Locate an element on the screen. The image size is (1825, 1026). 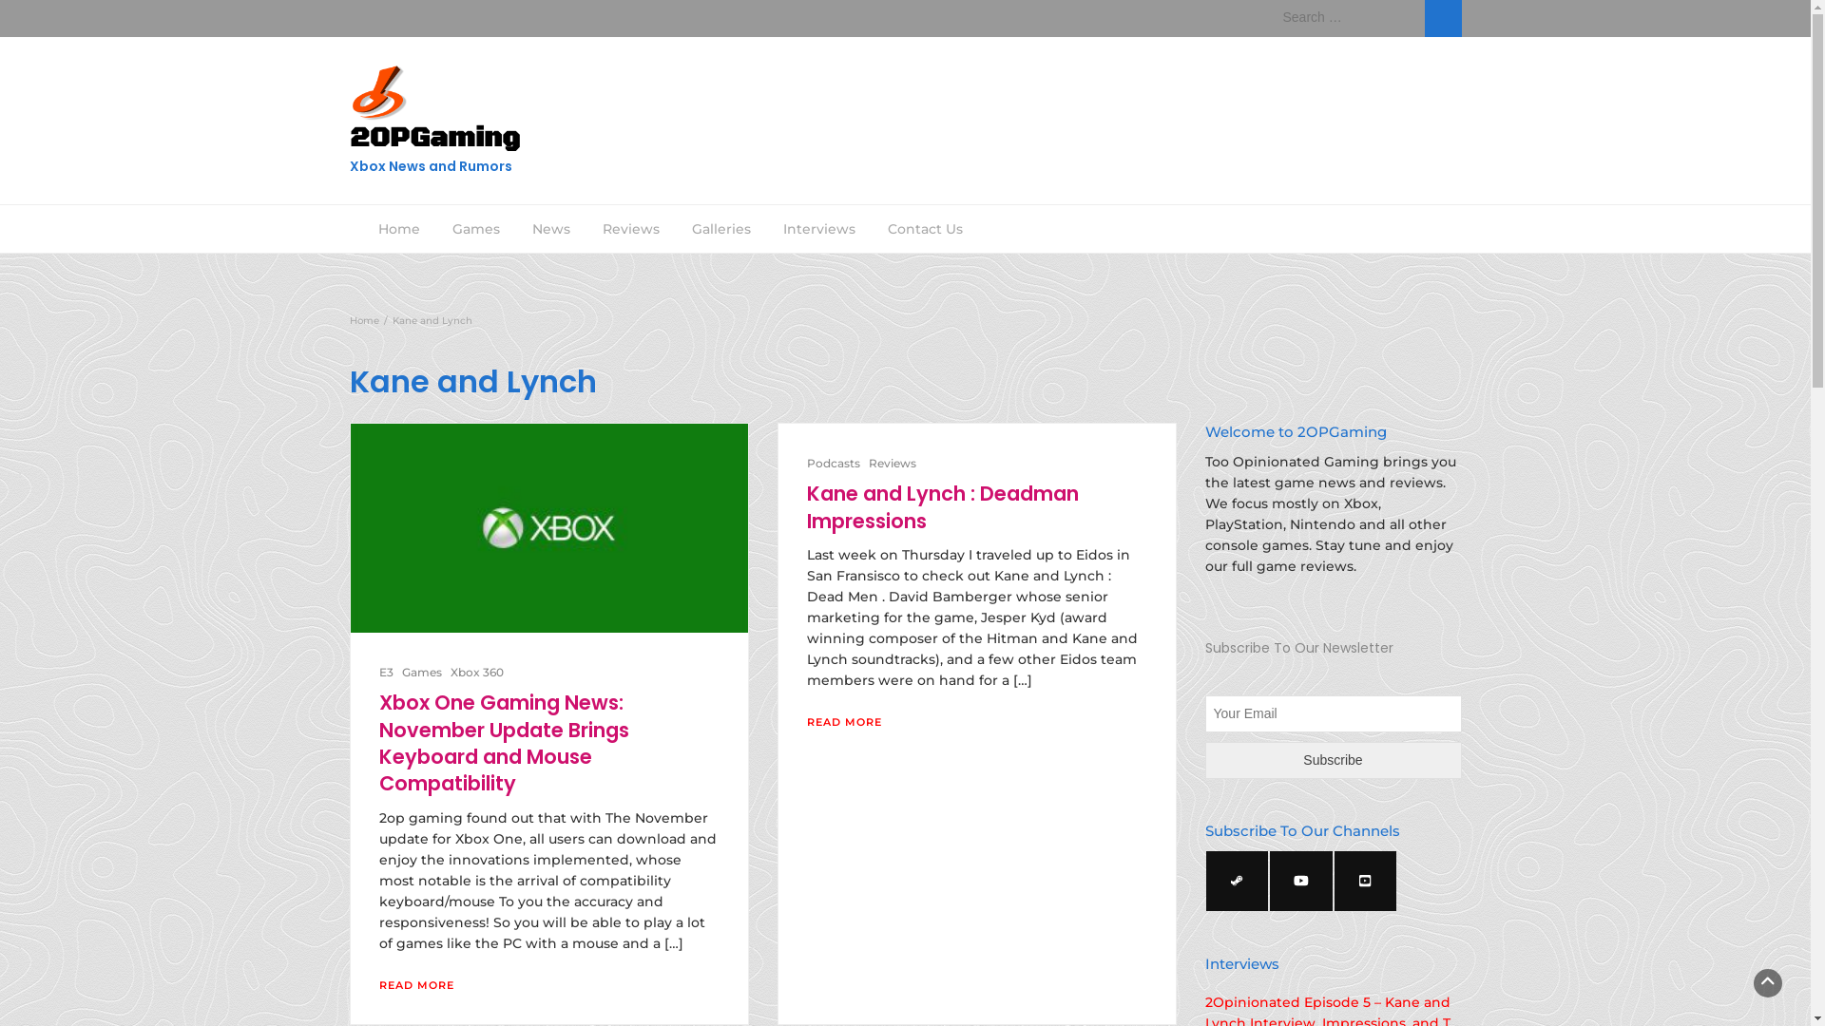
Podcasts is located at coordinates (833, 464).